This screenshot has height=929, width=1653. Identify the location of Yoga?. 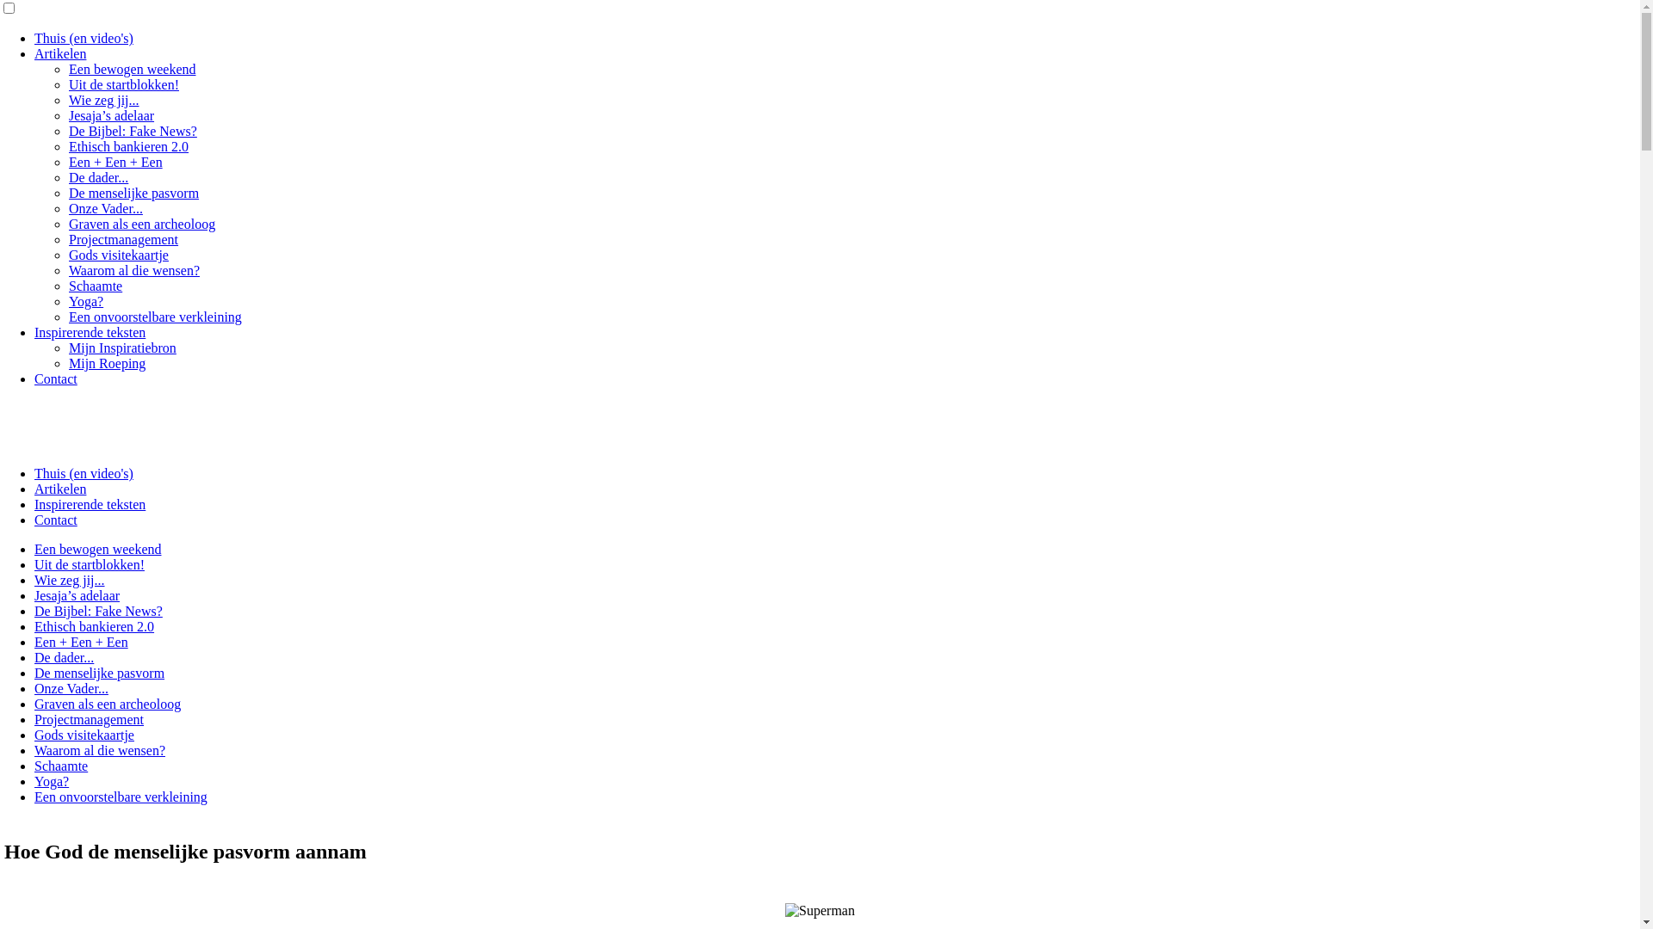
(52, 781).